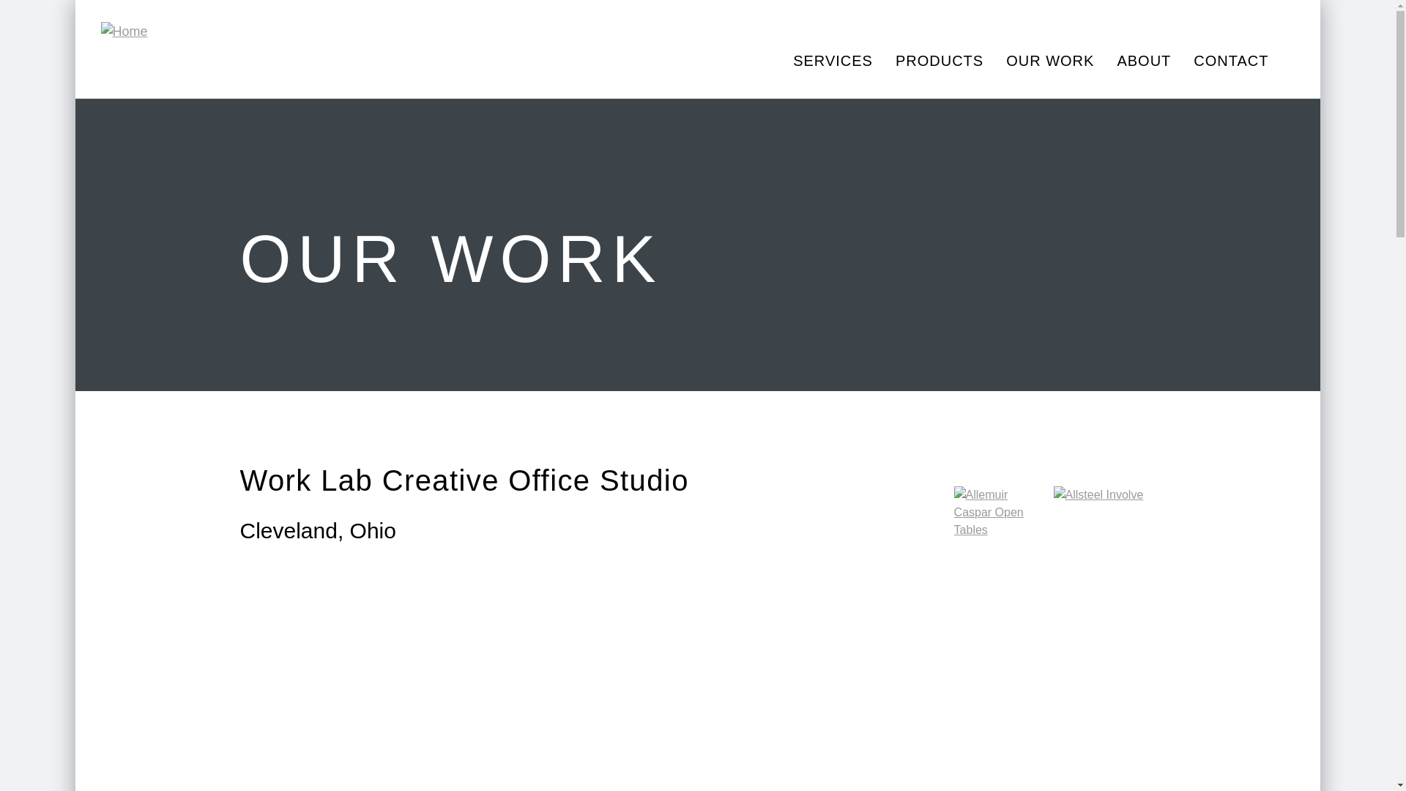 This screenshot has height=791, width=1406. I want to click on YouTube video player, so click(445, 678).